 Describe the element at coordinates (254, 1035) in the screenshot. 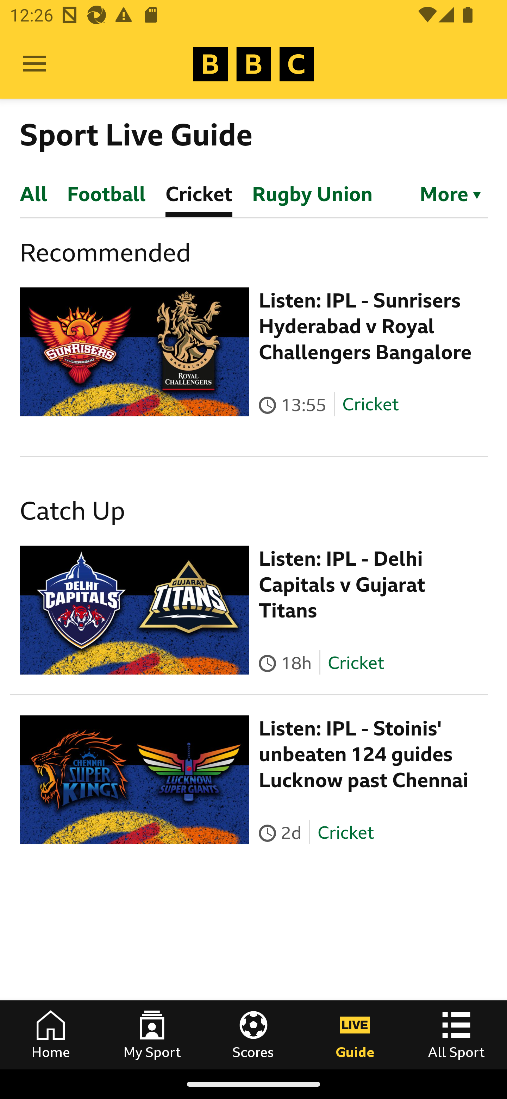

I see `Scores` at that location.